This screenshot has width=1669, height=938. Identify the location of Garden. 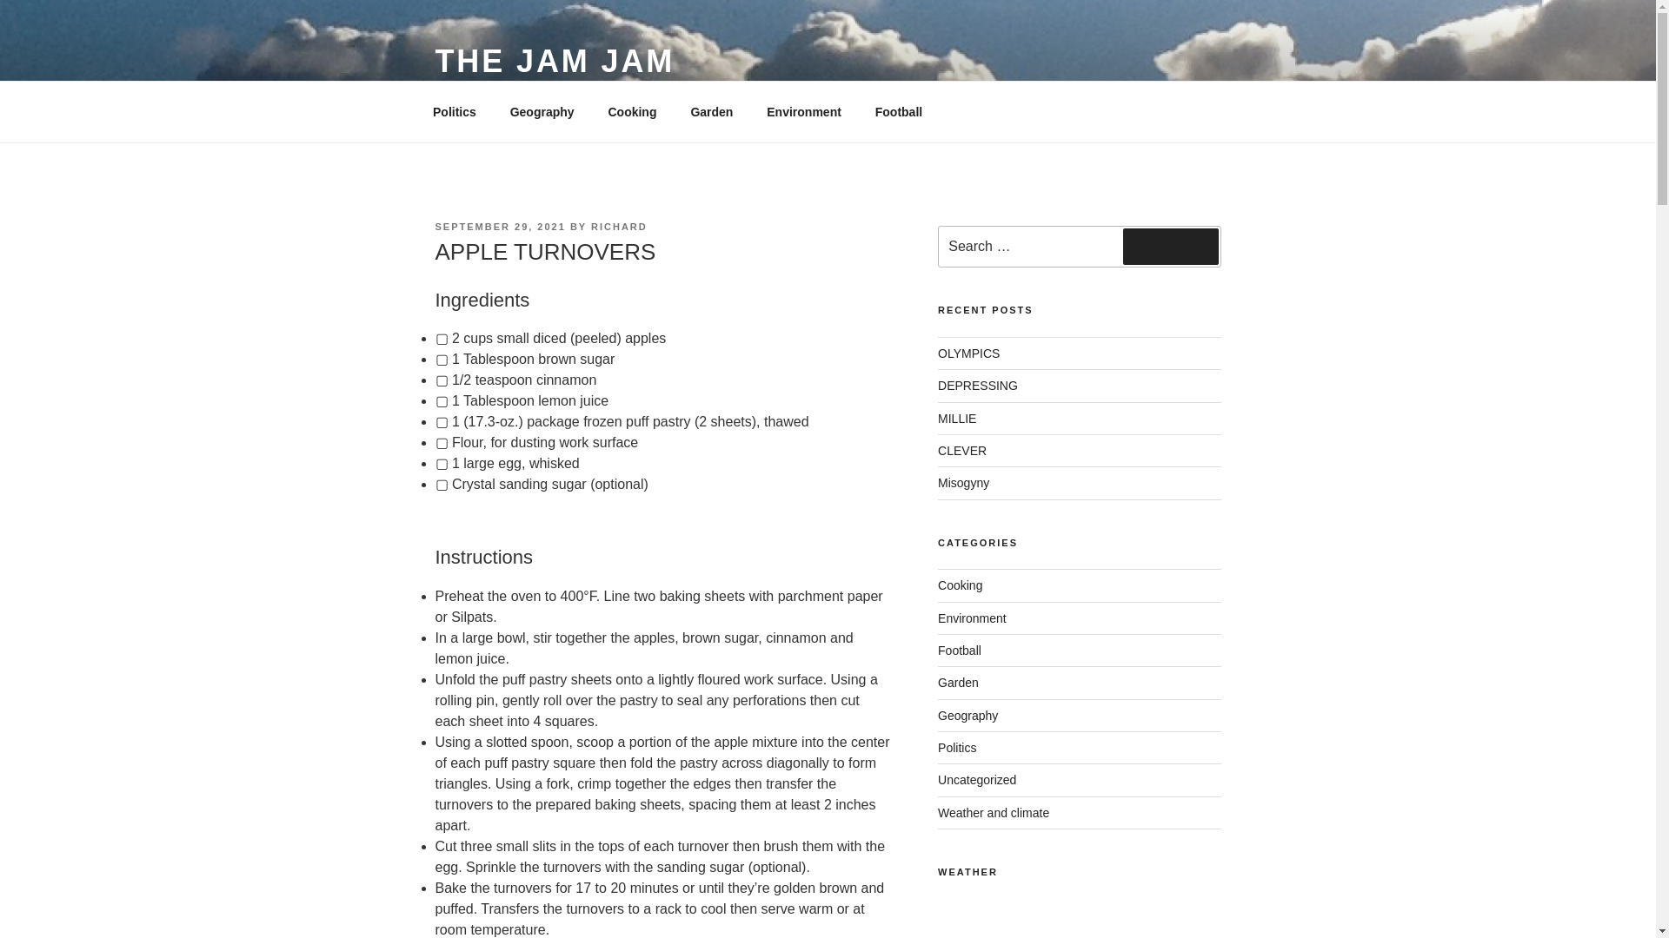
(958, 682).